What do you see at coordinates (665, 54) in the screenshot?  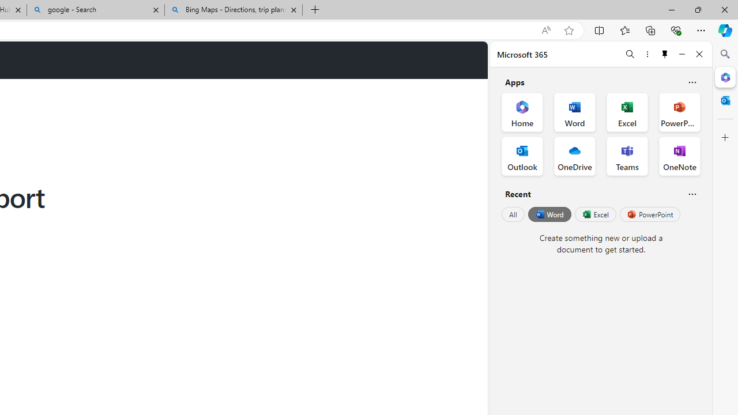 I see `Unpin side pane` at bounding box center [665, 54].